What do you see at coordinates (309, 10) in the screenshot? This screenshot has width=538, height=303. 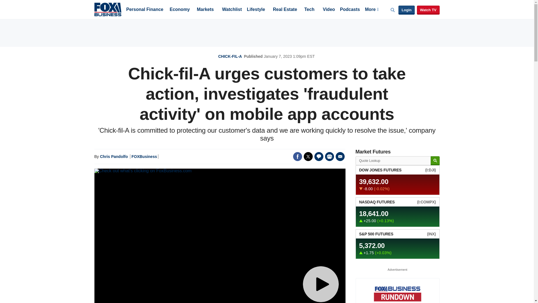 I see `Tech` at bounding box center [309, 10].